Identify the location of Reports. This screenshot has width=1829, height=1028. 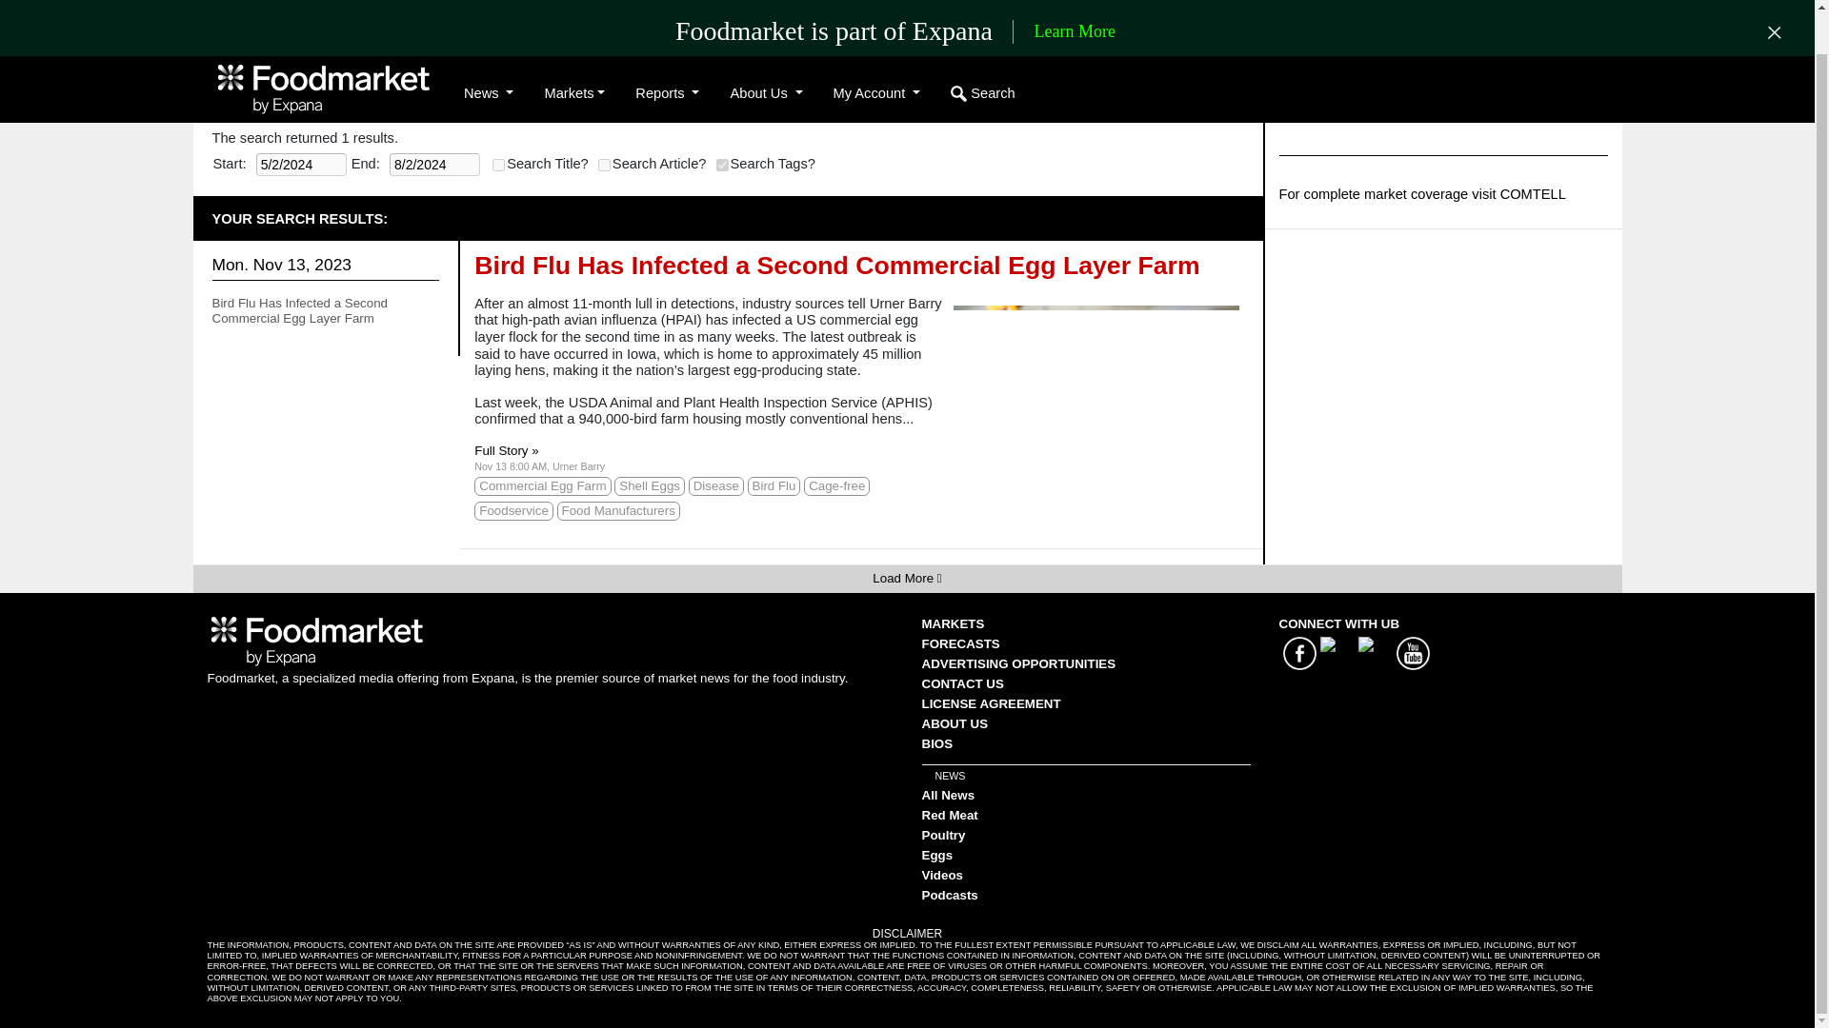
(667, 51).